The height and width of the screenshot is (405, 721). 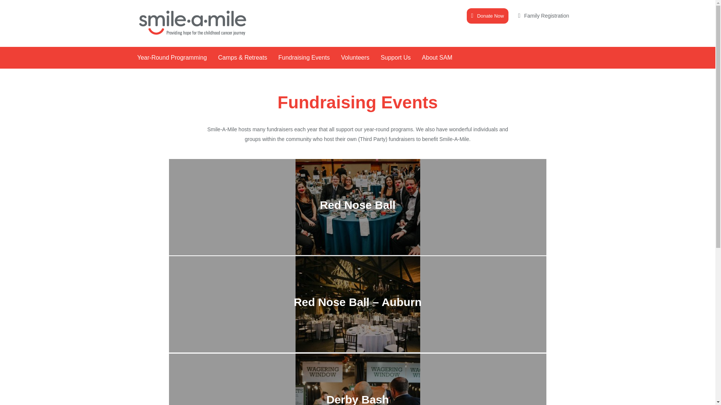 I want to click on About SAM, so click(x=437, y=58).